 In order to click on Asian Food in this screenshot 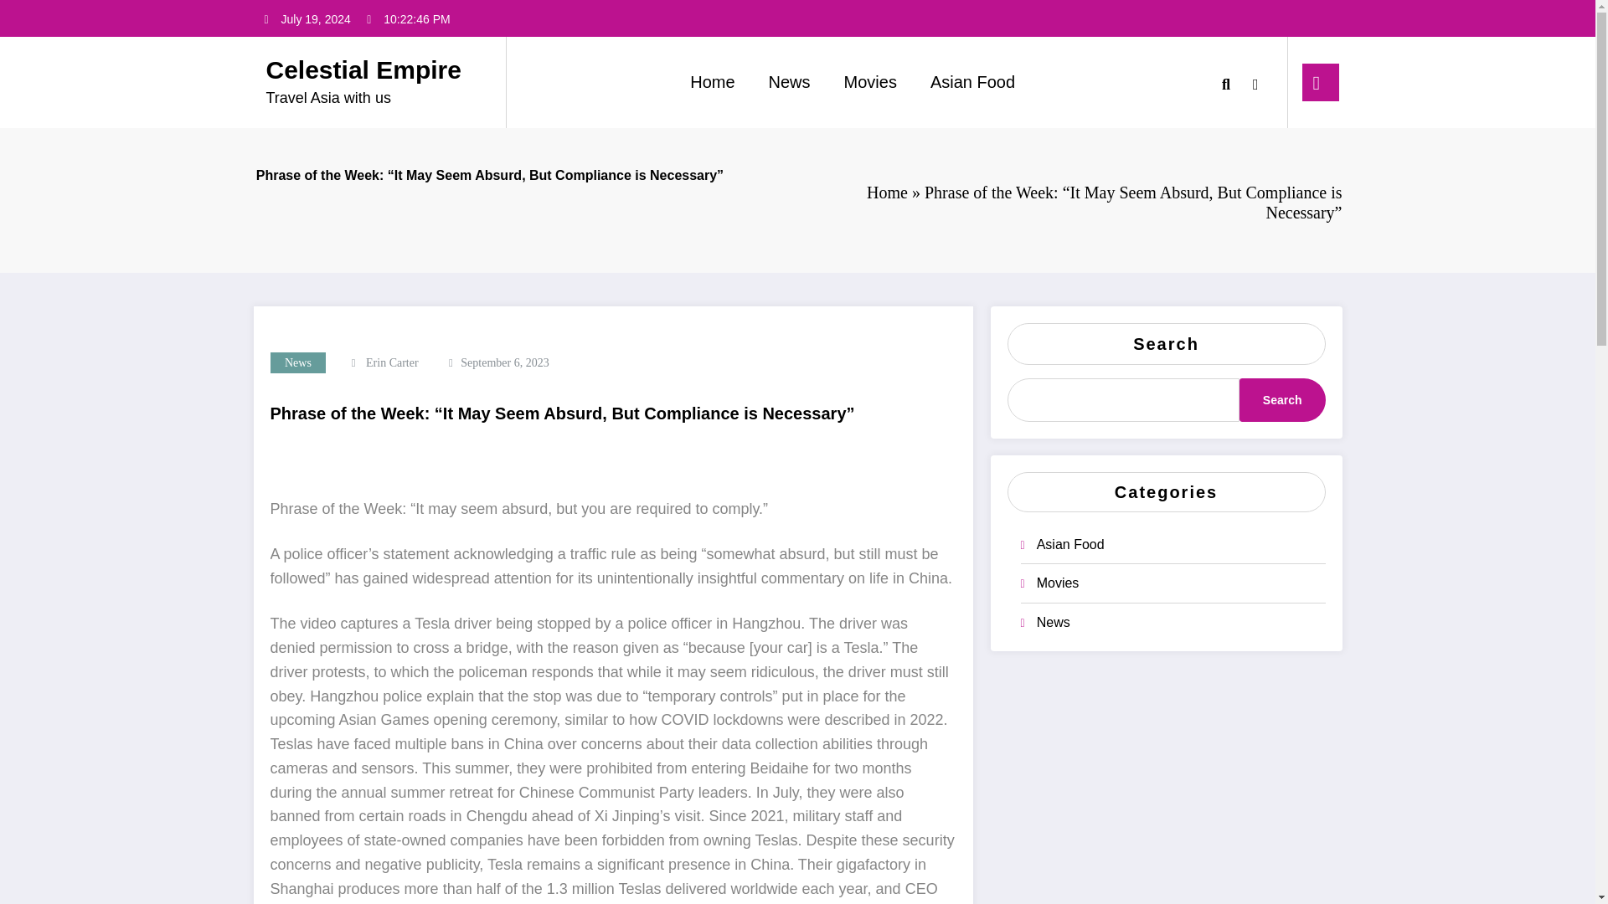, I will do `click(972, 81)`.